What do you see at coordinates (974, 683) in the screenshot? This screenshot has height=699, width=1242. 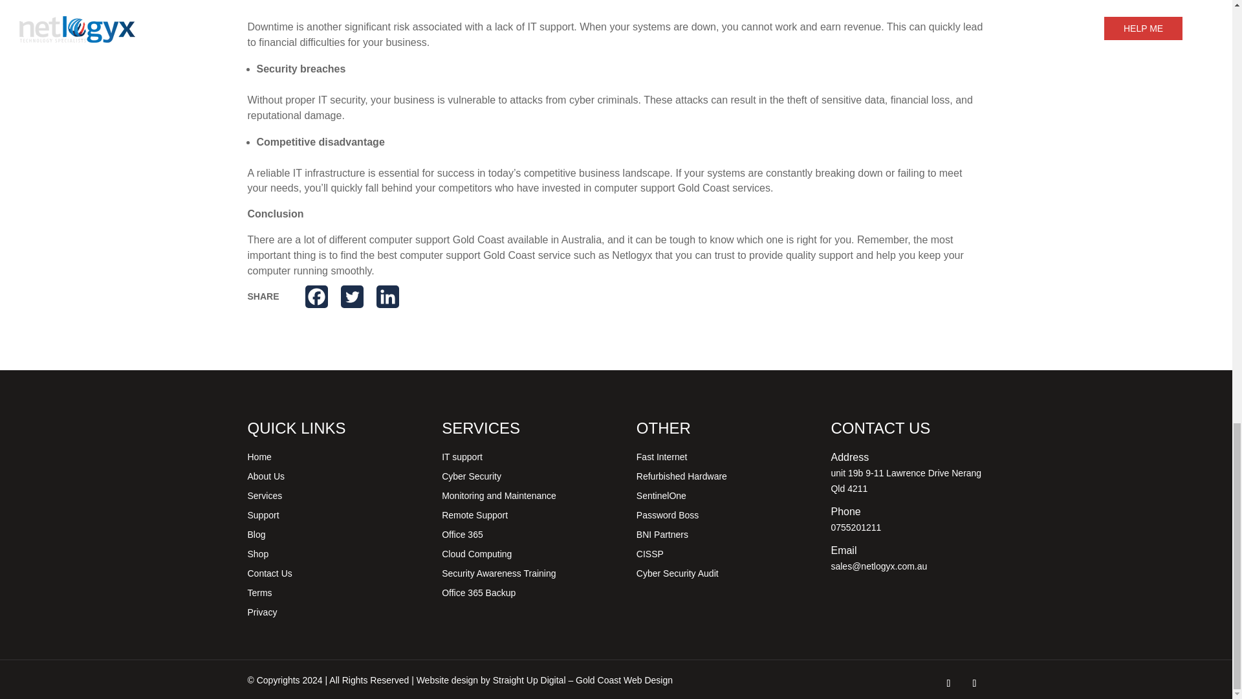 I see `Follow on LinkedIn` at bounding box center [974, 683].